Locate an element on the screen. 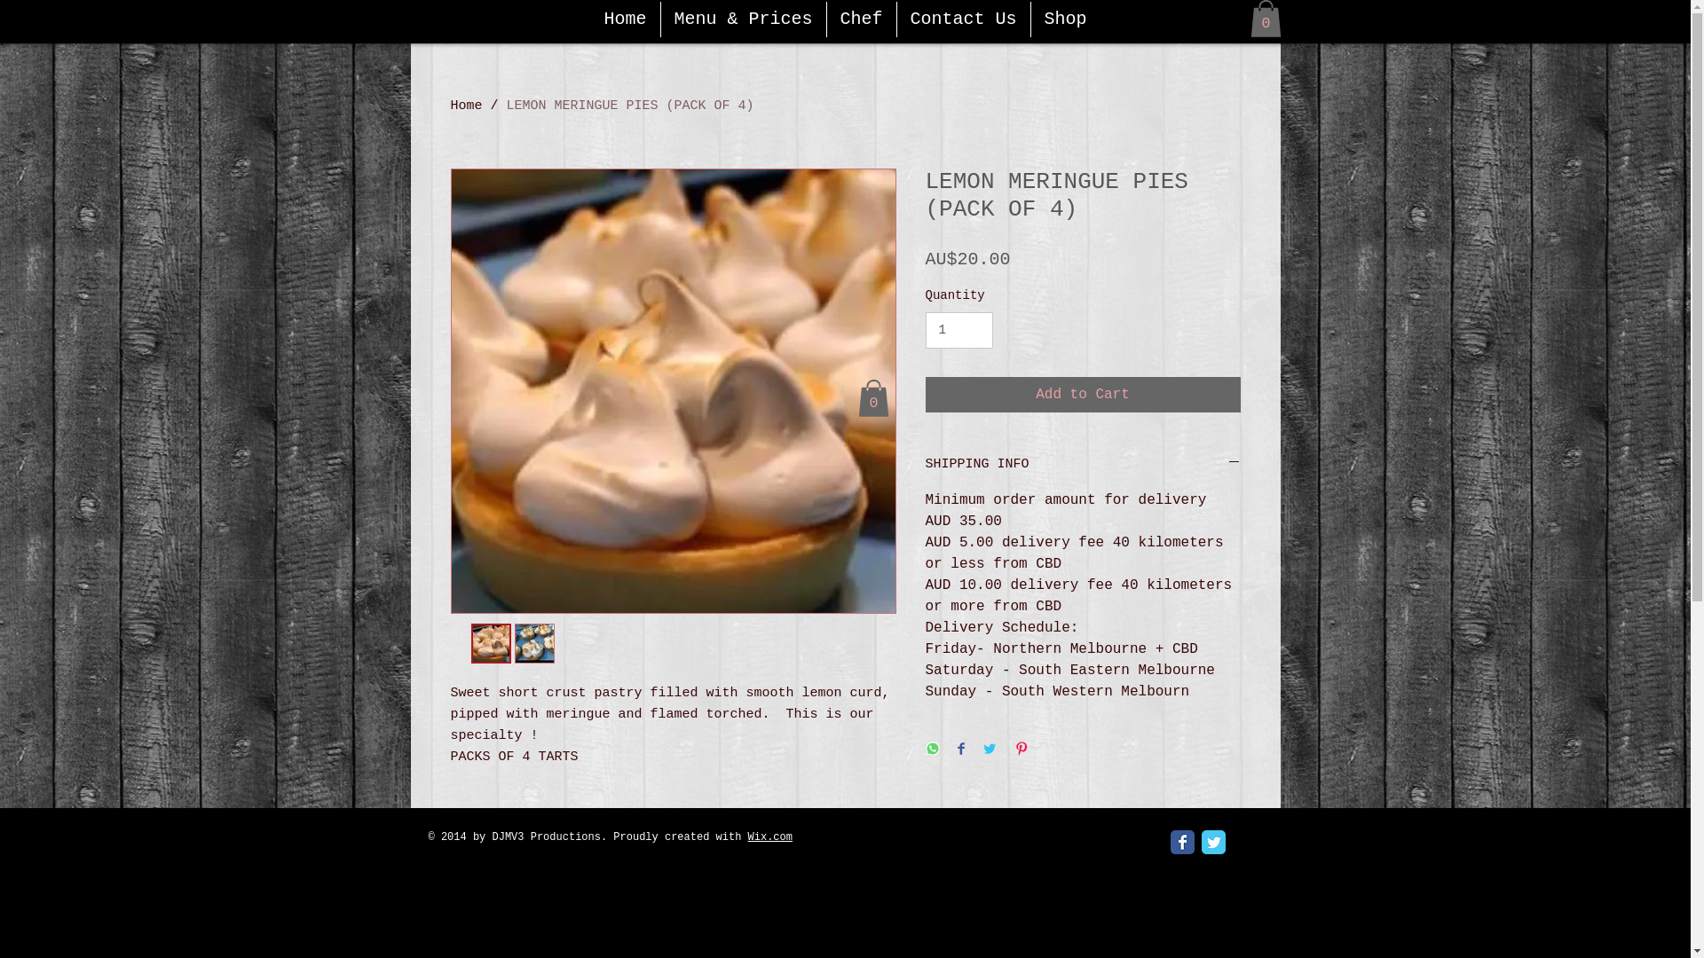 This screenshot has height=958, width=1704. Add to Cart is located at coordinates (1083, 395).